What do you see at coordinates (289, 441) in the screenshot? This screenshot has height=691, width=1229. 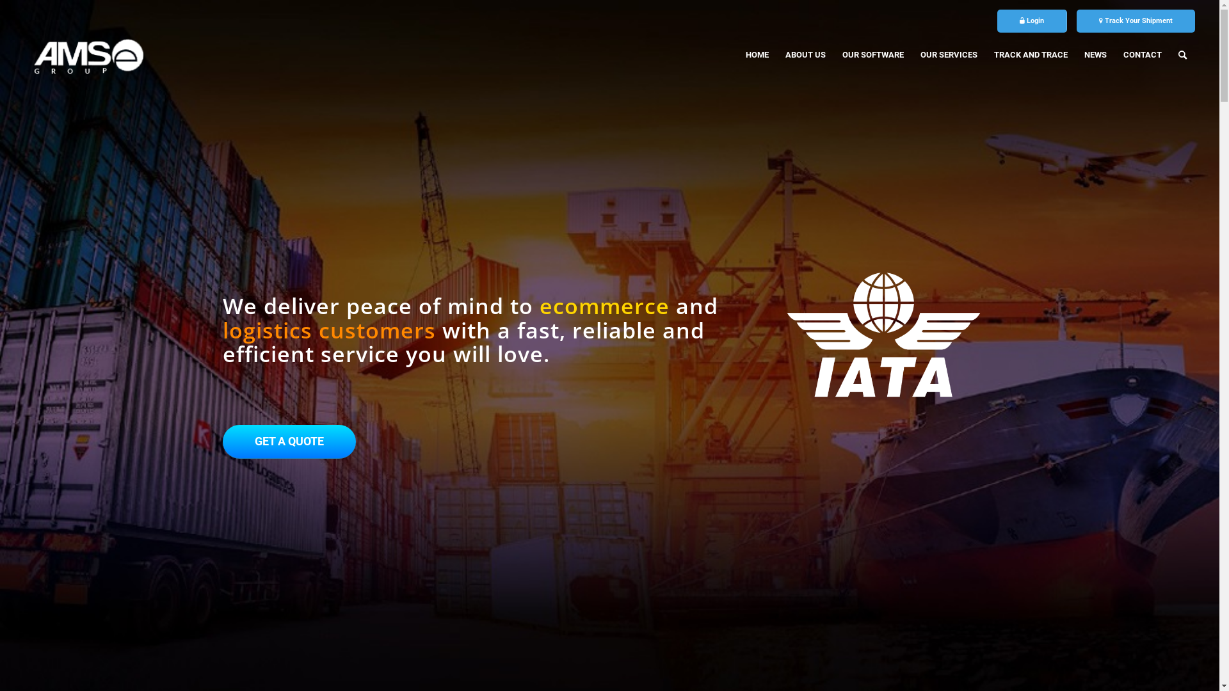 I see `GET A QUOTE` at bounding box center [289, 441].